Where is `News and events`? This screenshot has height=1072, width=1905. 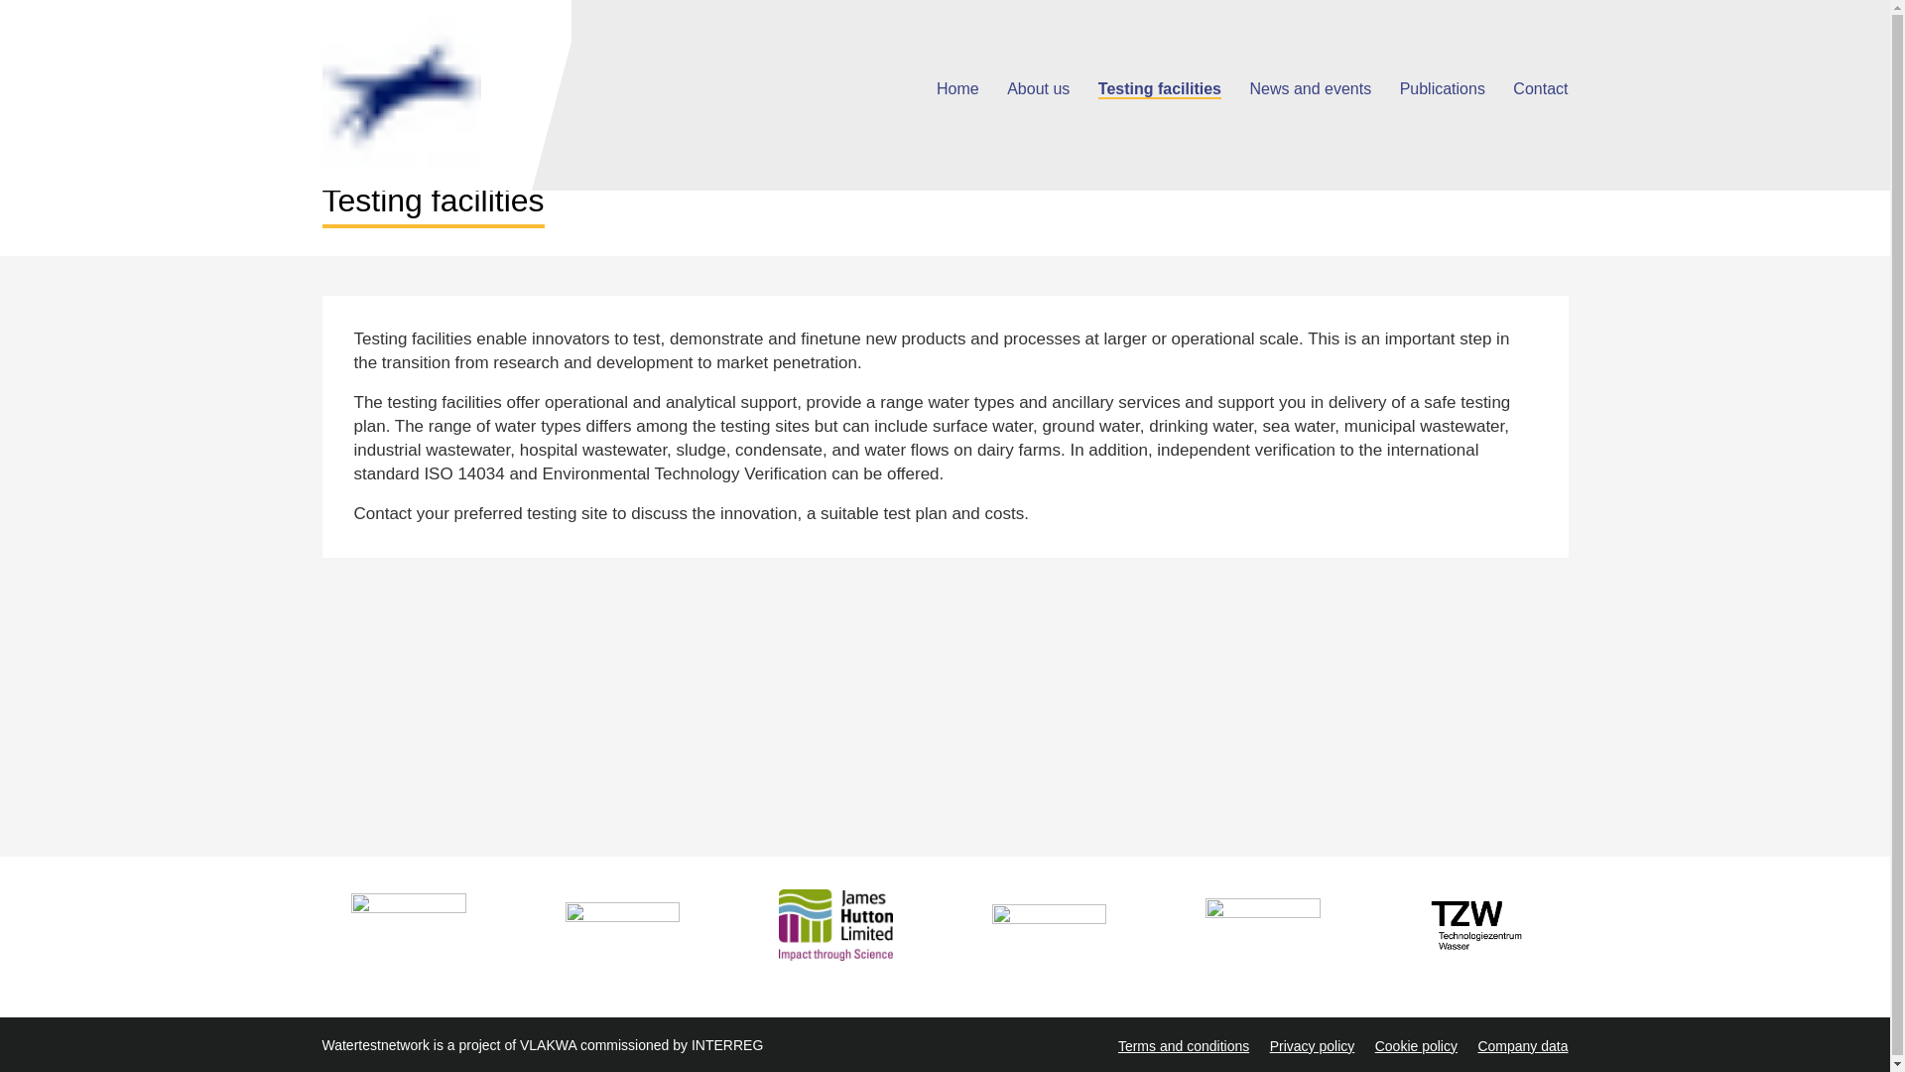
News and events is located at coordinates (1310, 89).